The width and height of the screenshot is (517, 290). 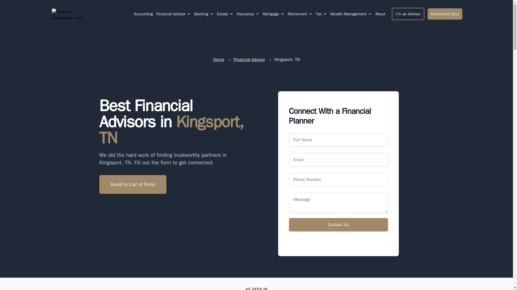 What do you see at coordinates (171, 14) in the screenshot?
I see `Financial Advisor` at bounding box center [171, 14].